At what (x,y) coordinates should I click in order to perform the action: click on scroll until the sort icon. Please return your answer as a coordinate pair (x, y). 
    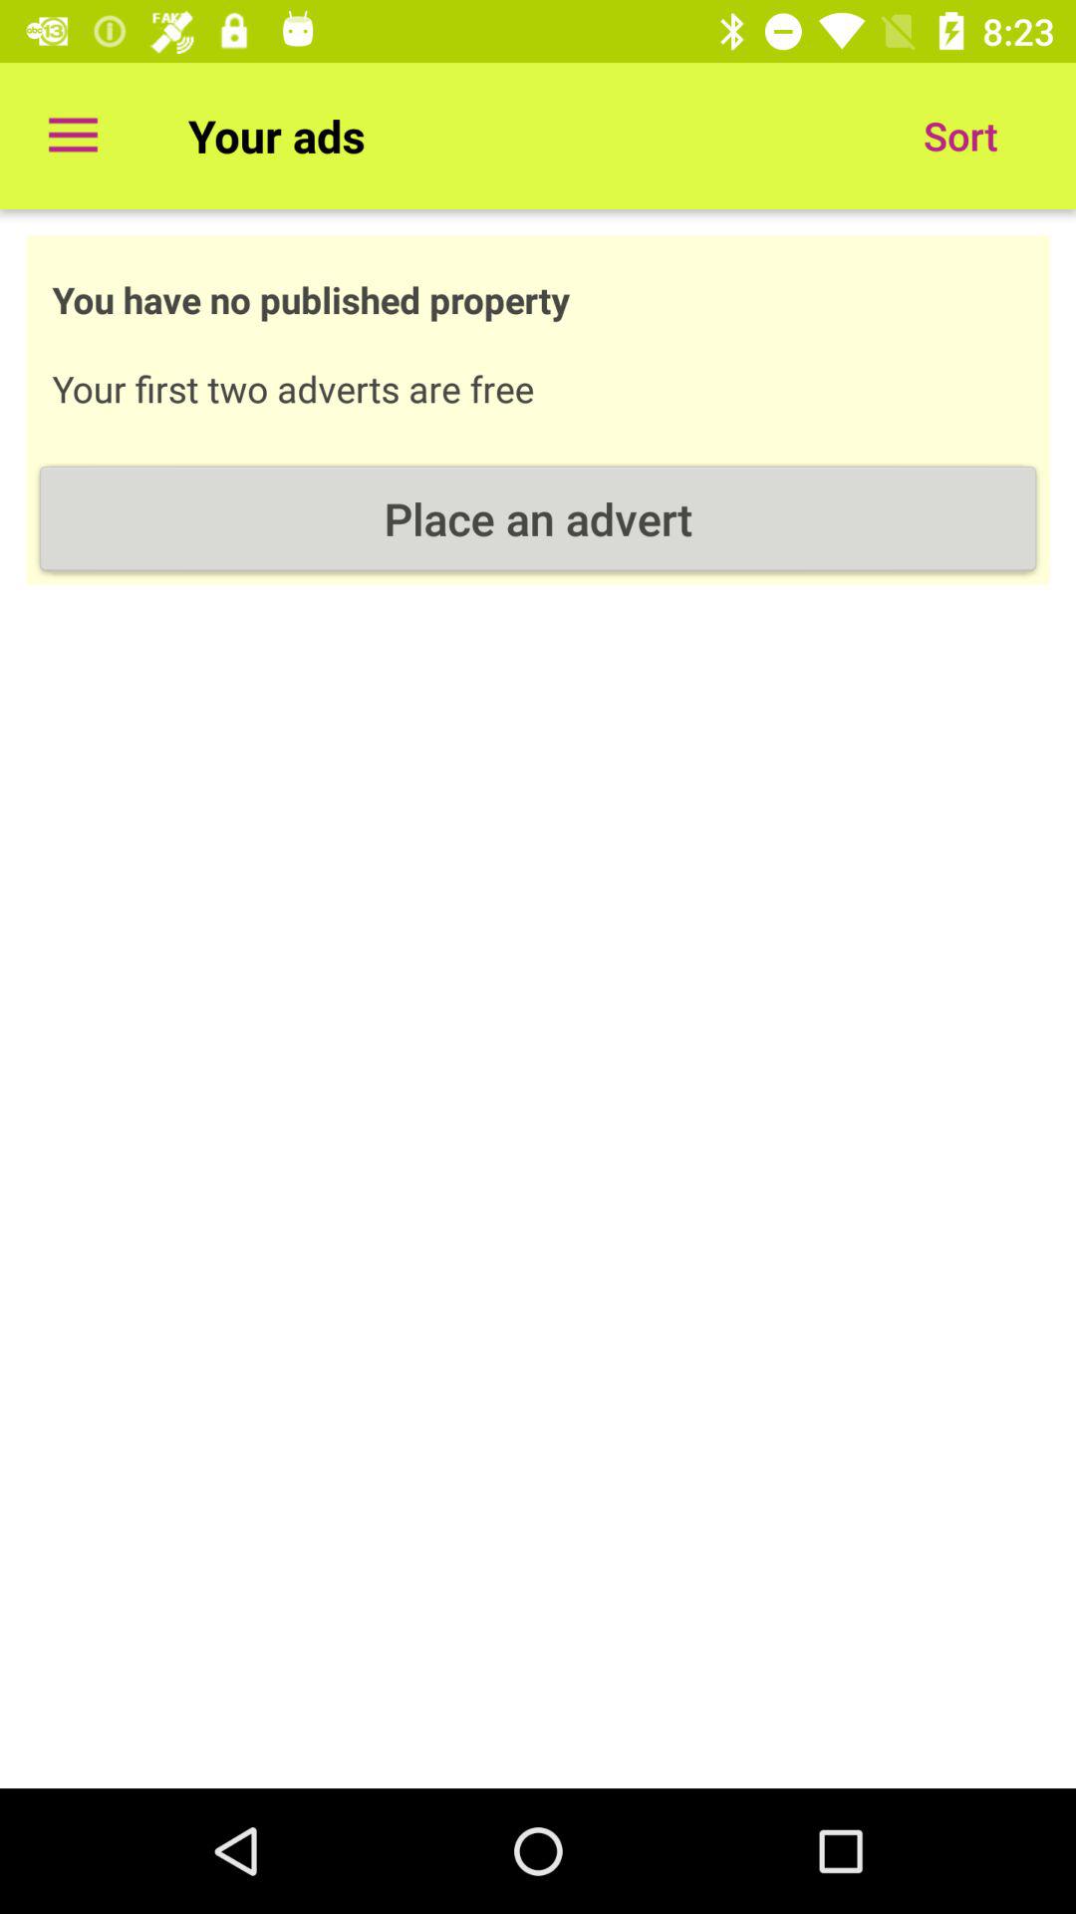
    Looking at the image, I should click on (960, 136).